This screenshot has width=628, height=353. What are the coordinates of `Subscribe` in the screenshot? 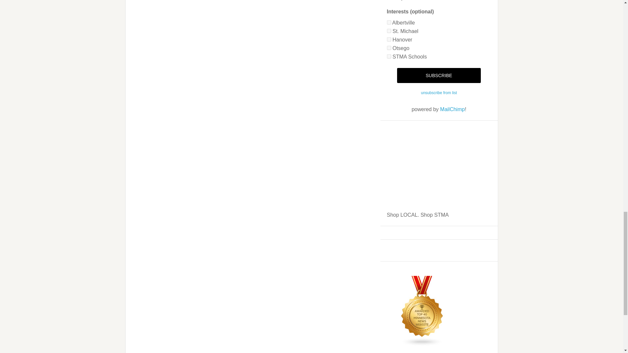 It's located at (438, 75).